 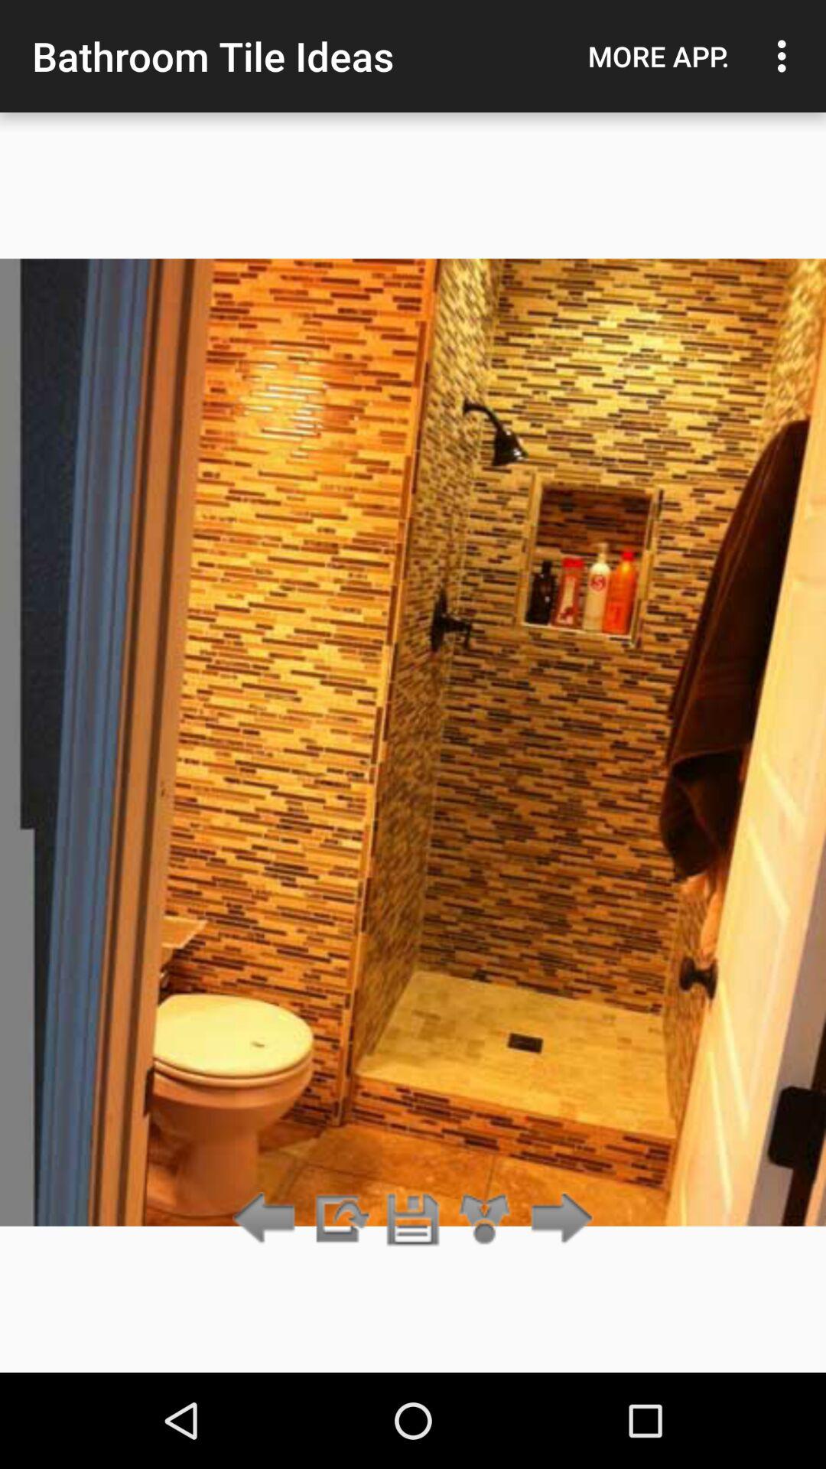 What do you see at coordinates (659, 56) in the screenshot?
I see `press icon to the right of the bathroom tile ideas app` at bounding box center [659, 56].